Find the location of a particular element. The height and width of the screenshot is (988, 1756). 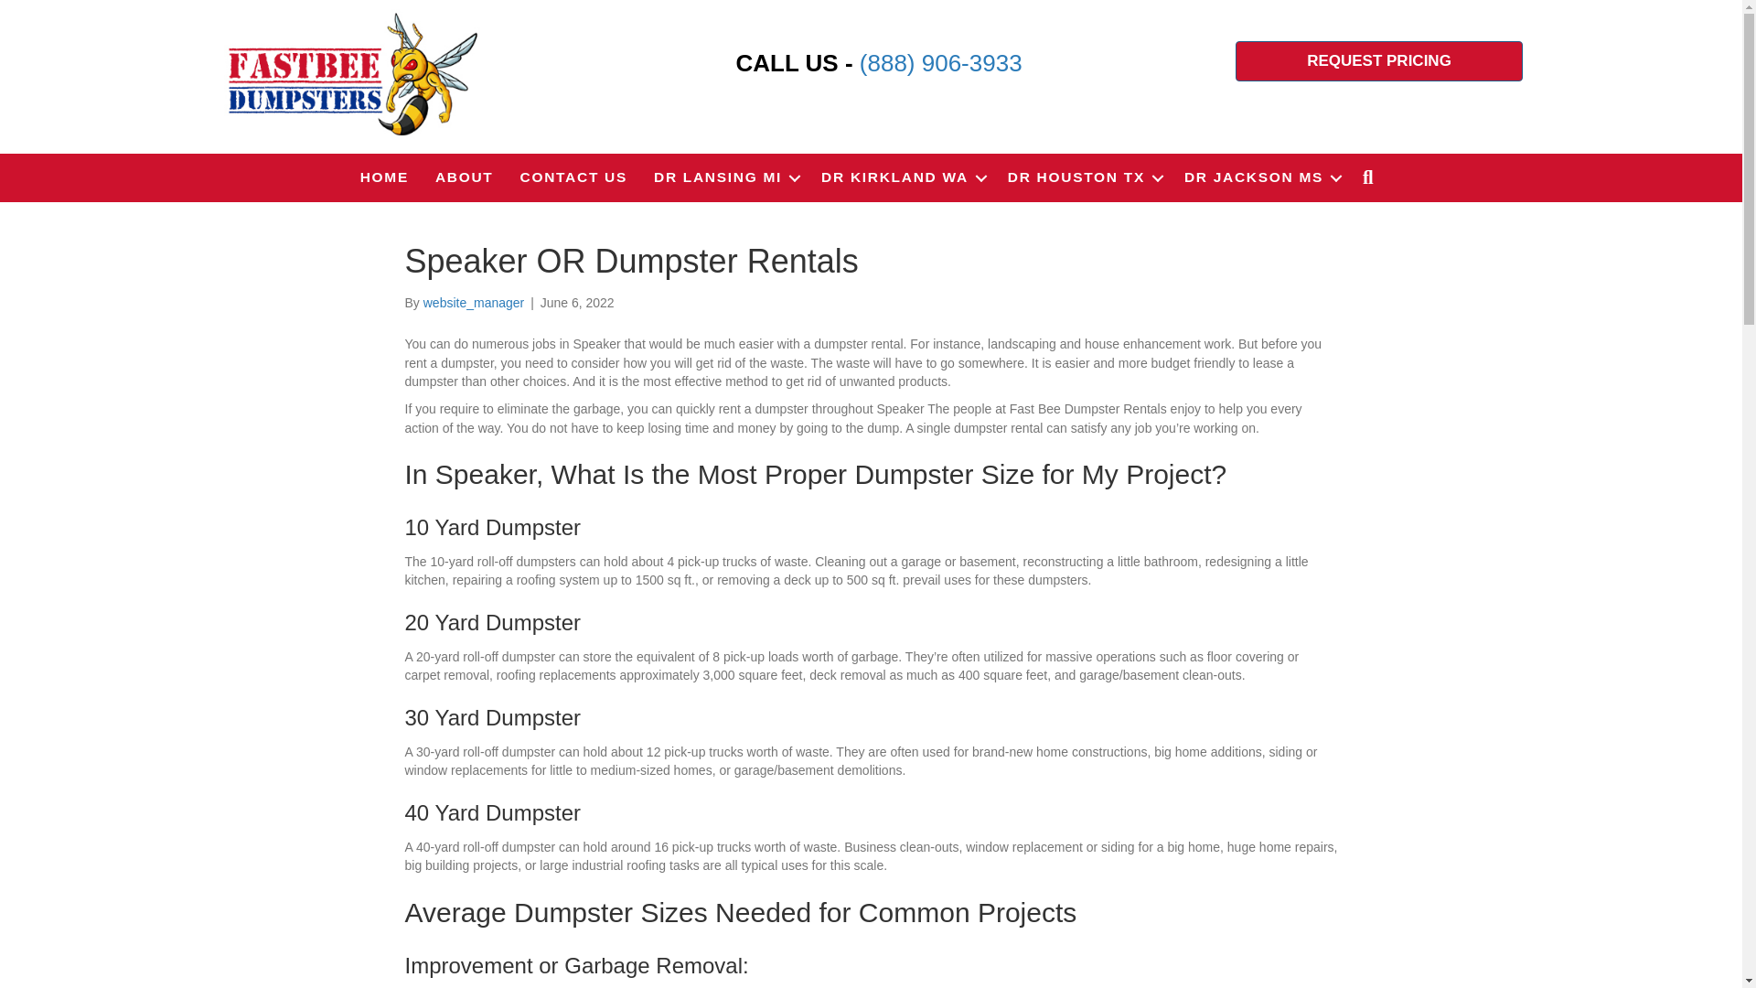

HOME is located at coordinates (384, 177).